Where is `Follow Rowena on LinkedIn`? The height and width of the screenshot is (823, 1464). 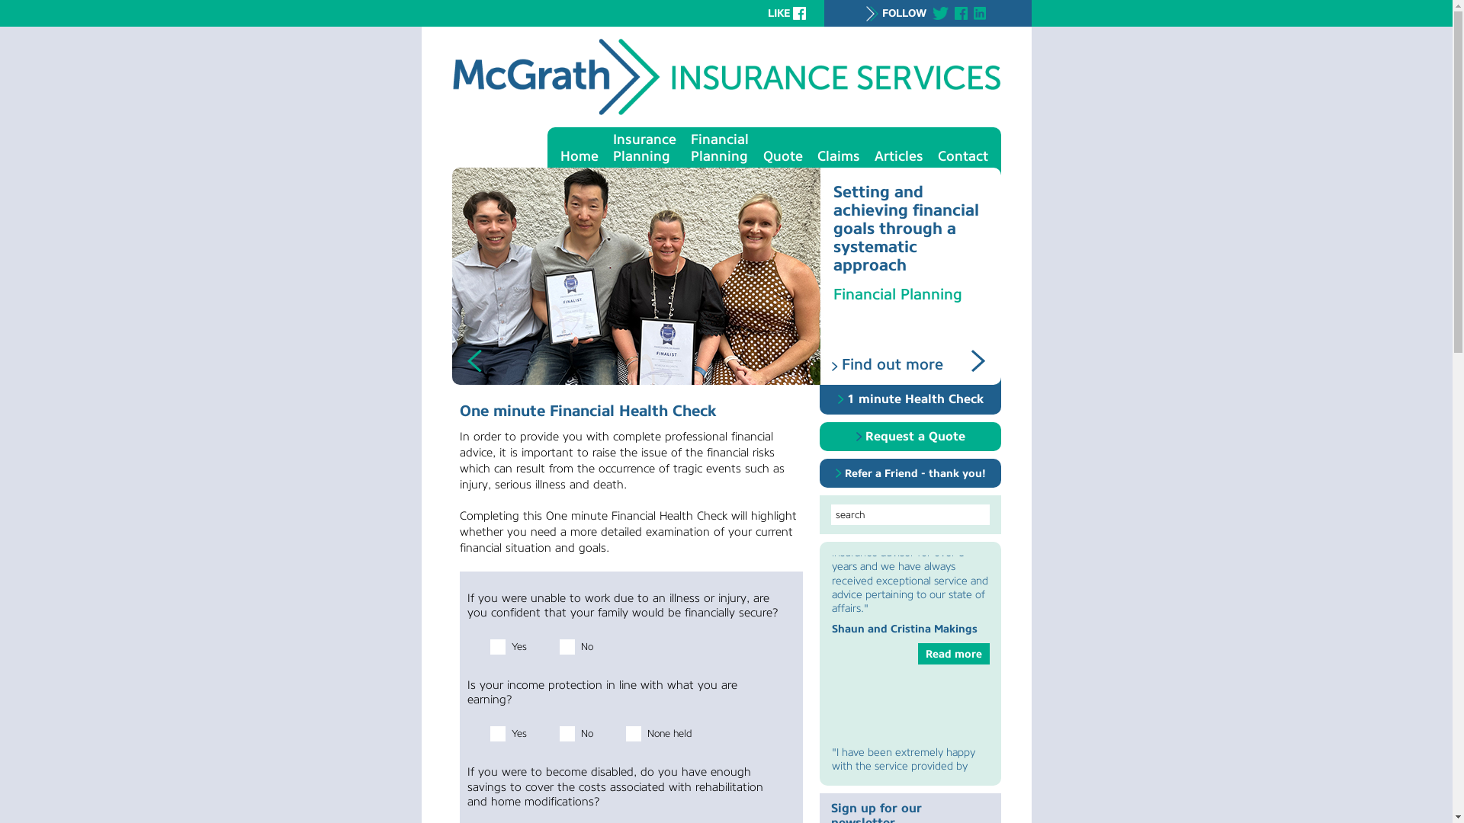
Follow Rowena on LinkedIn is located at coordinates (981, 12).